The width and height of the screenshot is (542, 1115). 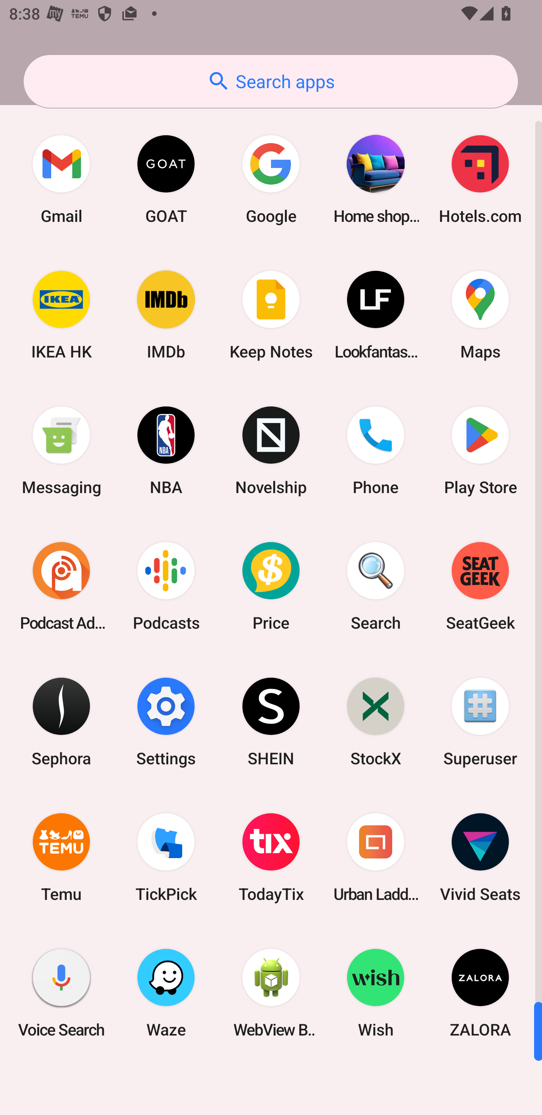 What do you see at coordinates (271, 81) in the screenshot?
I see `  Search apps` at bounding box center [271, 81].